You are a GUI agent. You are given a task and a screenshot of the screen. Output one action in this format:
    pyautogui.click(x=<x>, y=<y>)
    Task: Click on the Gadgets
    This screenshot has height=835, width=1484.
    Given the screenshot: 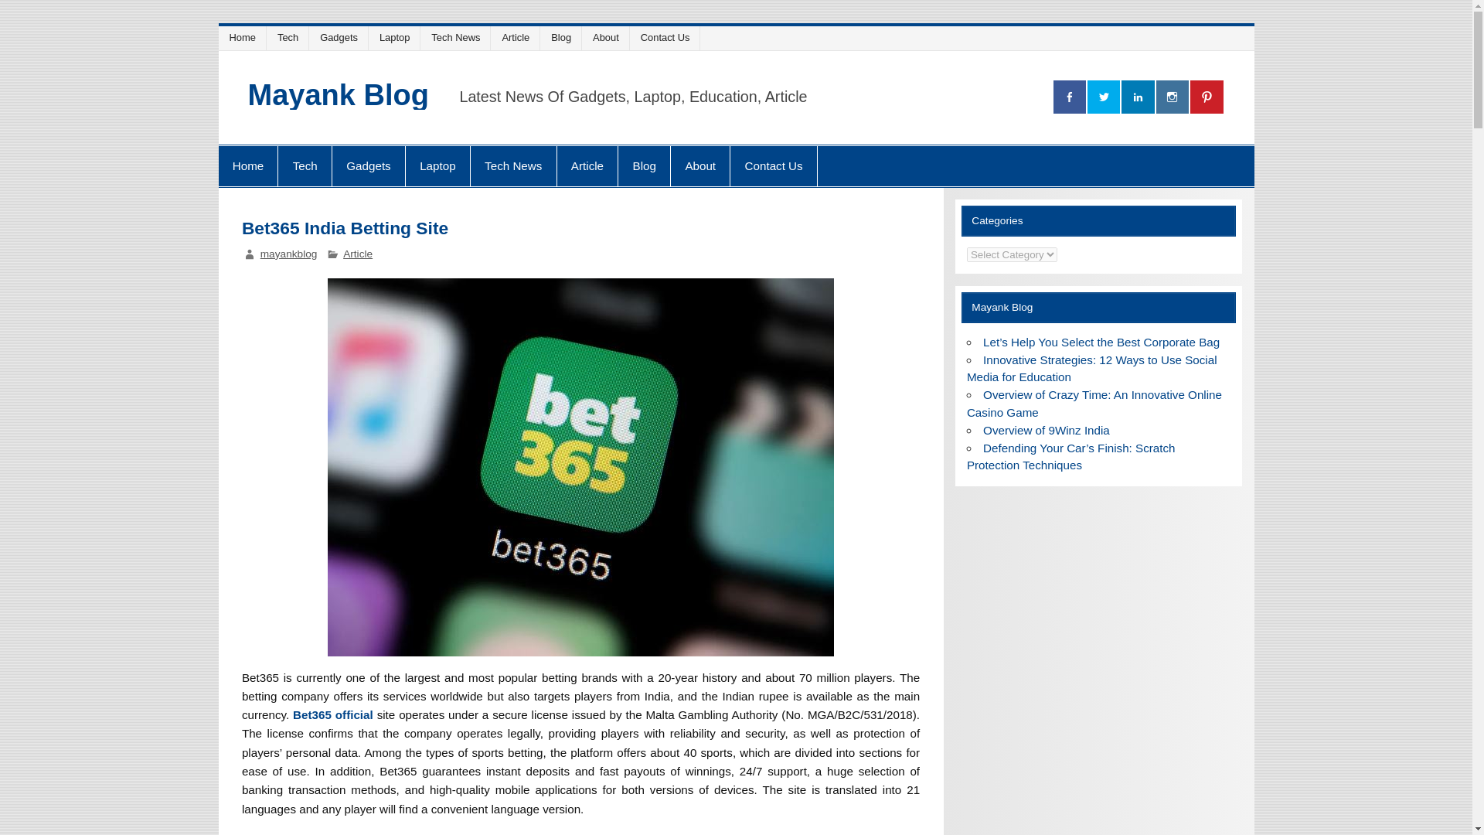 What is the action you would take?
    pyautogui.click(x=369, y=165)
    